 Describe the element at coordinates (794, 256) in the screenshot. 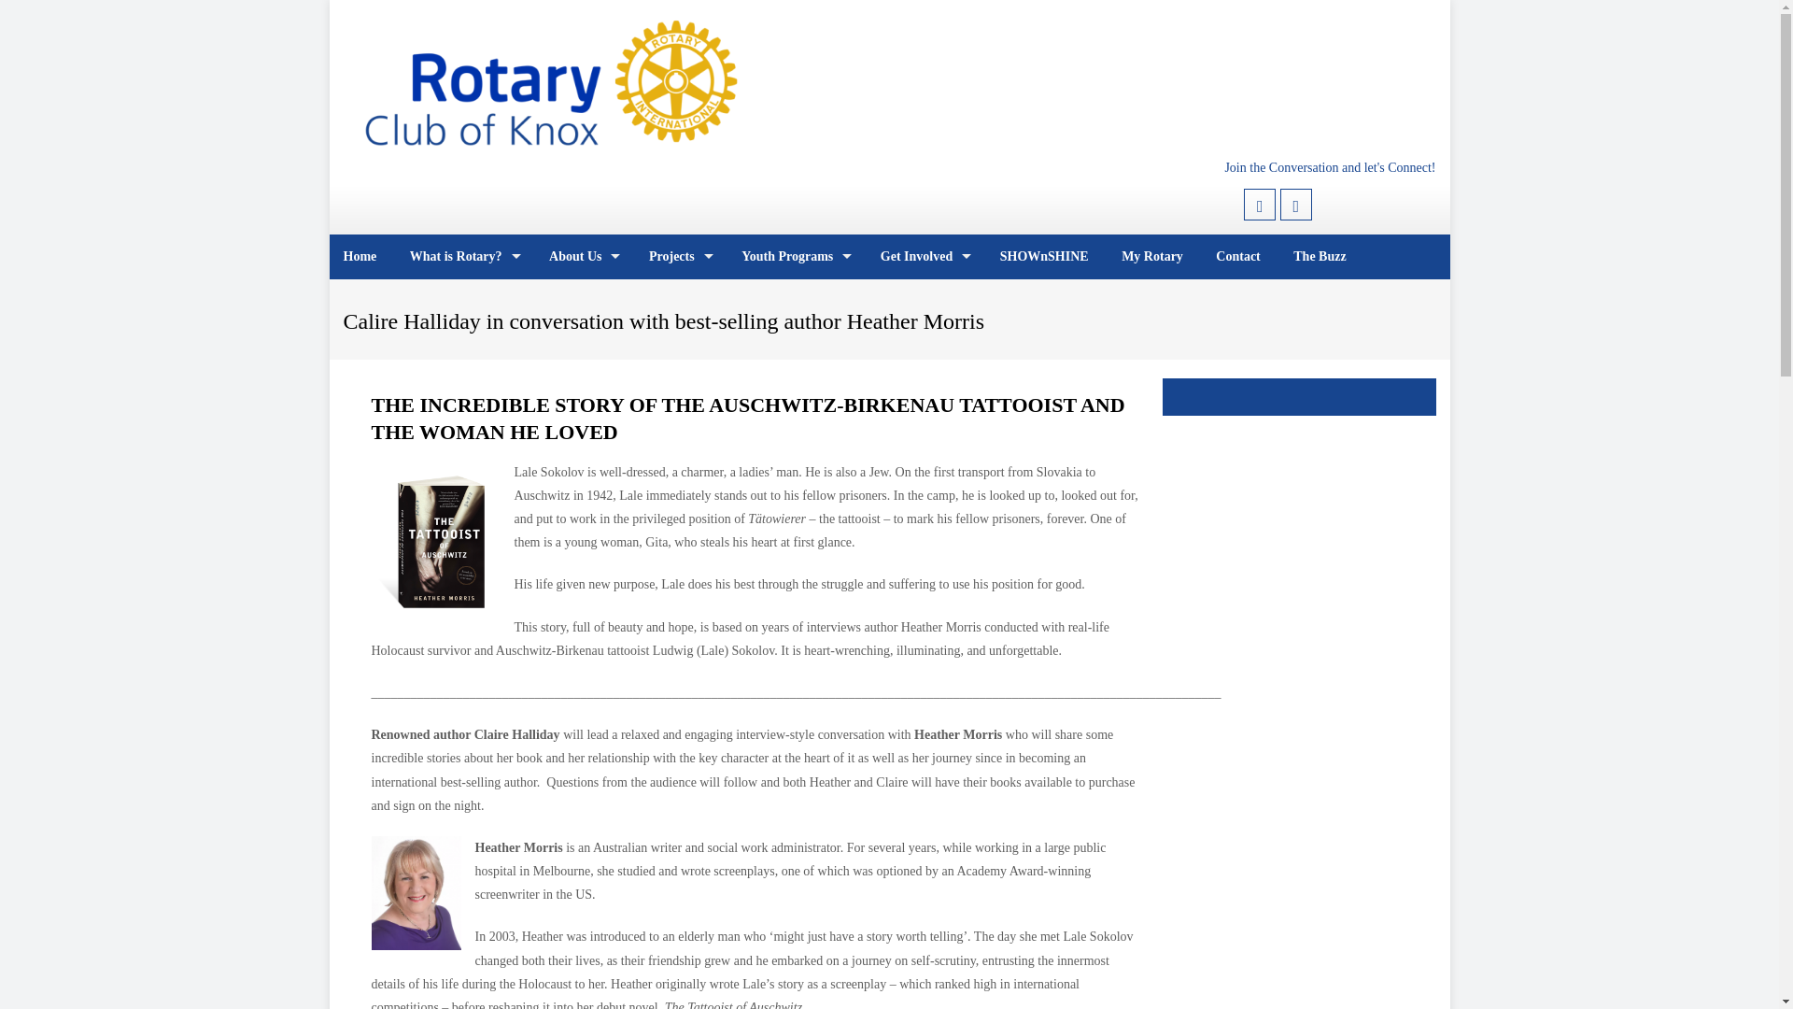

I see `Youth Programs` at that location.